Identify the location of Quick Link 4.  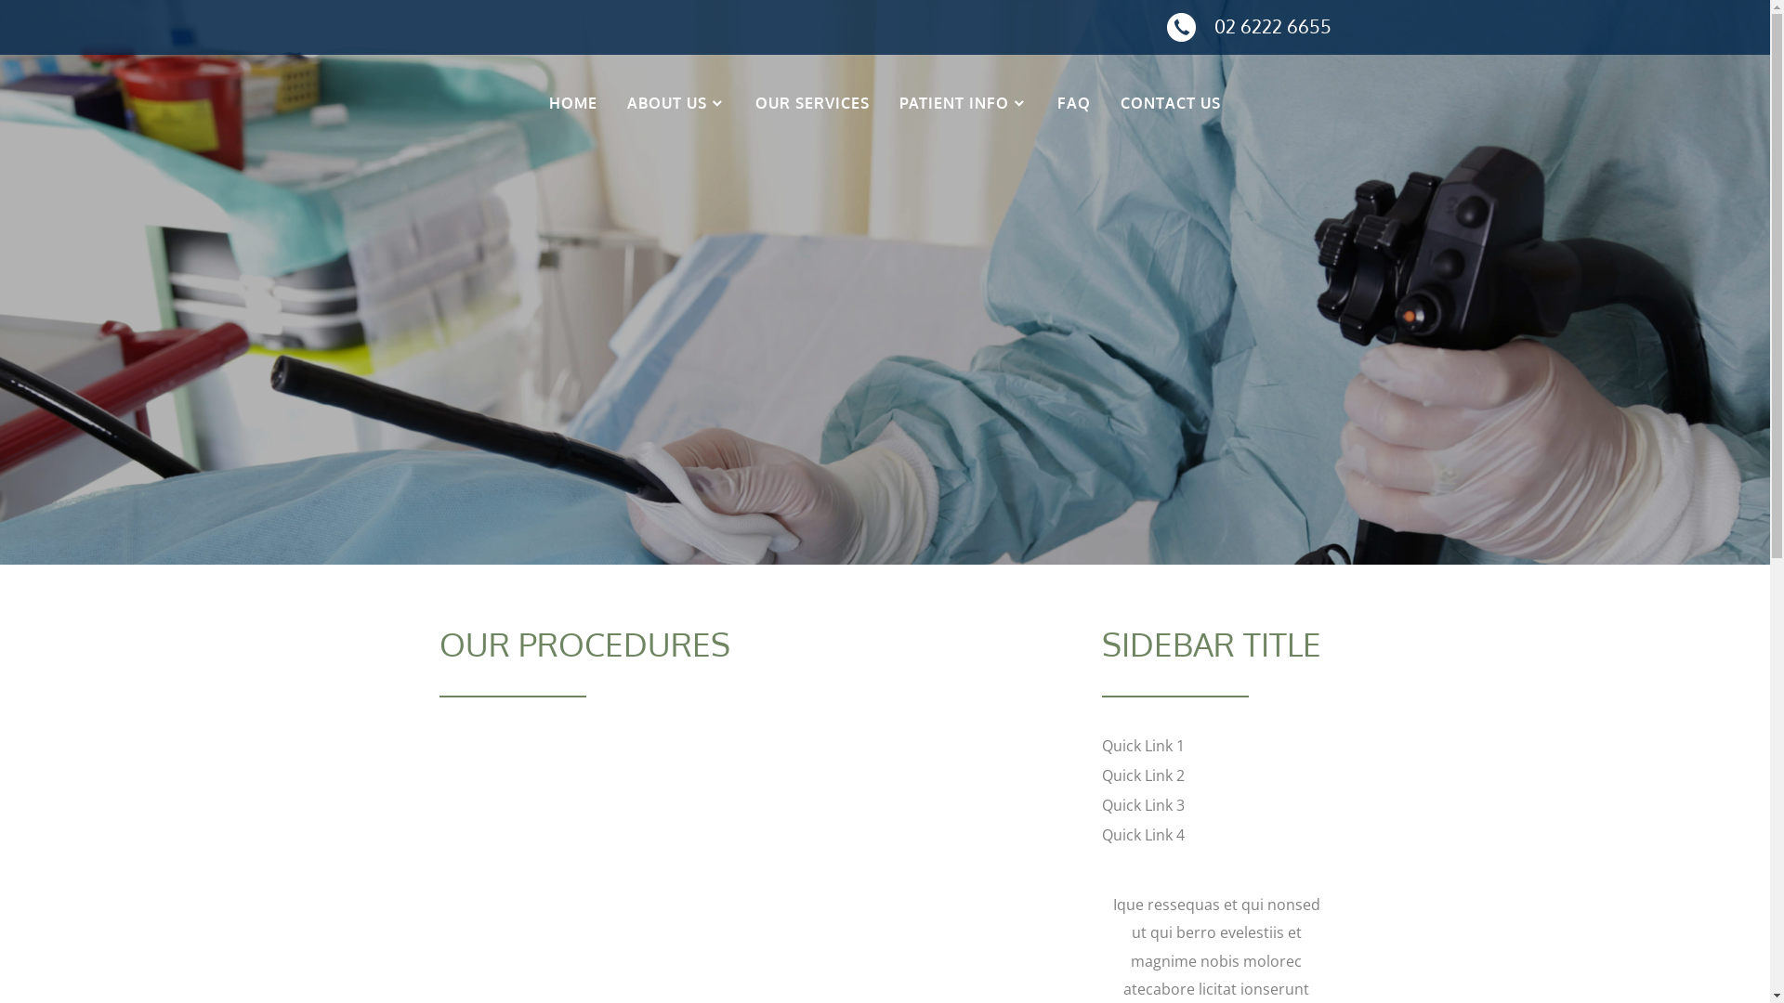
(1143, 835).